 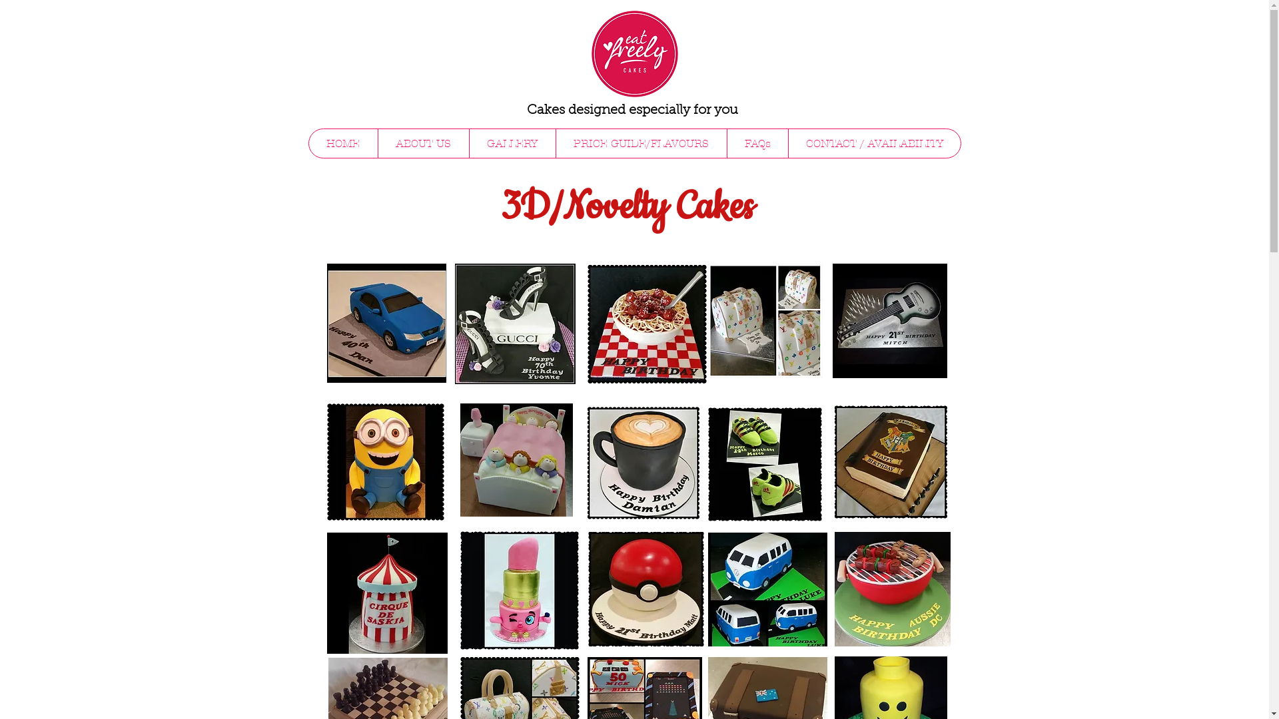 What do you see at coordinates (519, 591) in the screenshot?
I see `Novelty 012` at bounding box center [519, 591].